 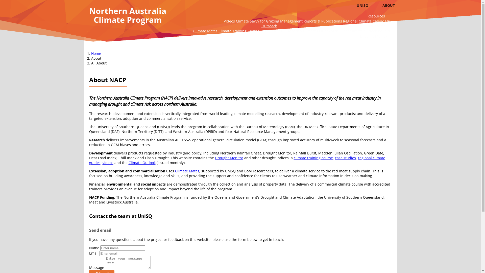 I want to click on Toggle Dropdown, so click(x=388, y=17).